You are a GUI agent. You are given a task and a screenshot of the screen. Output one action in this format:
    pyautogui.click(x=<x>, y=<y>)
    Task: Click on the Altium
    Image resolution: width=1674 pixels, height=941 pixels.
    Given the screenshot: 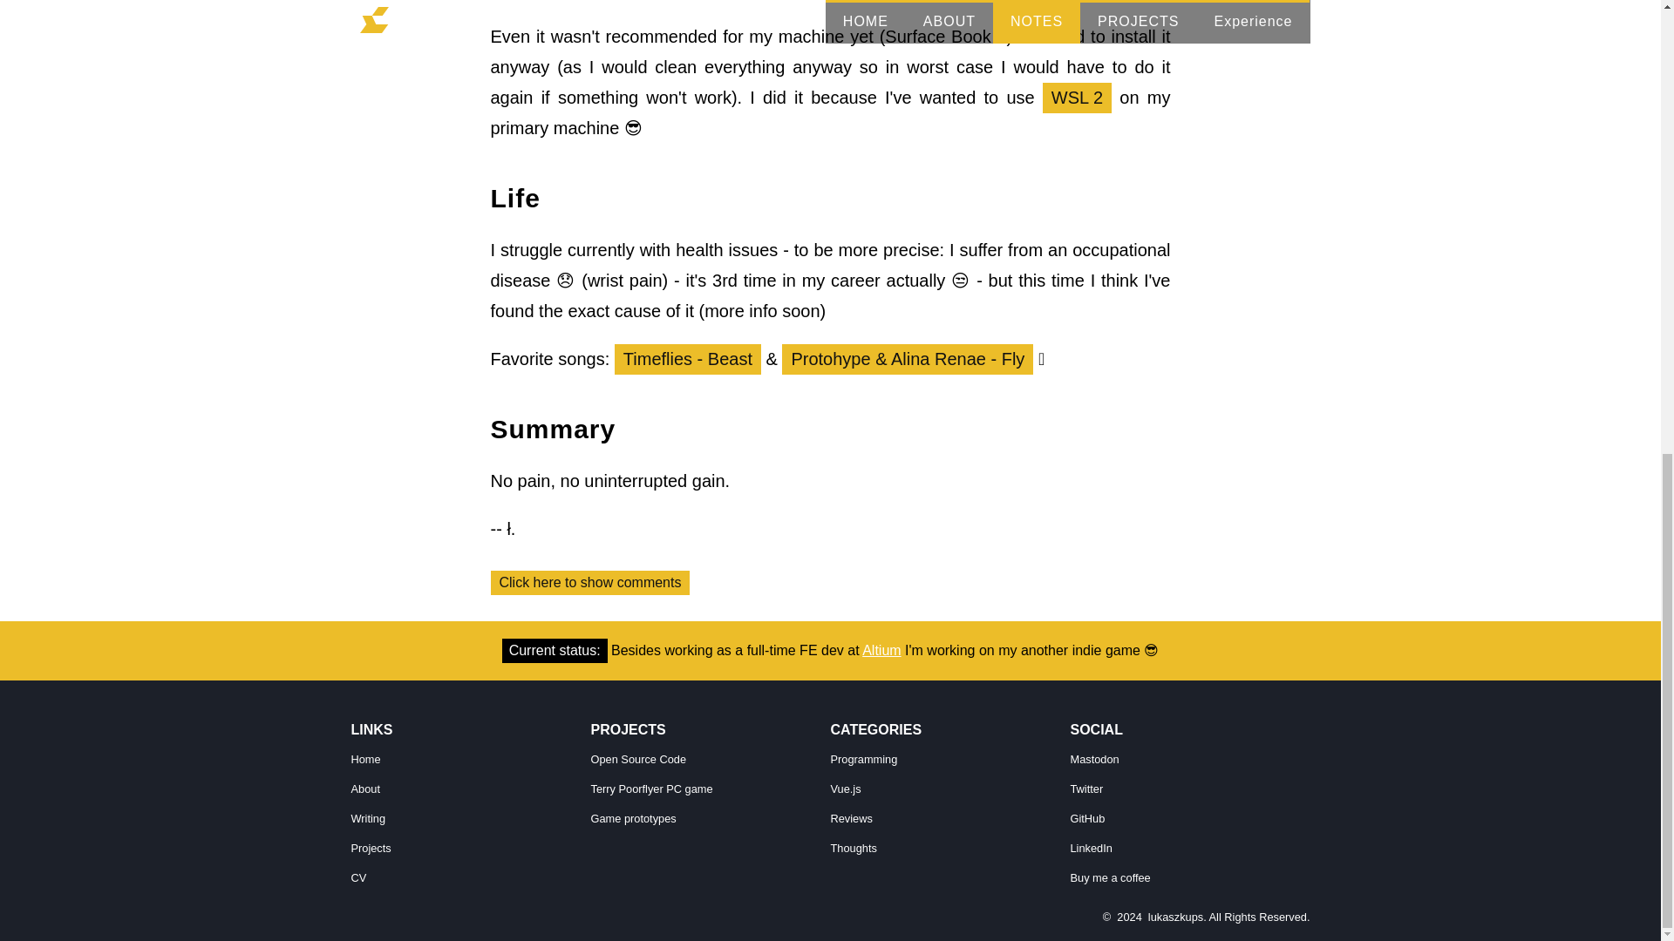 What is the action you would take?
    pyautogui.click(x=881, y=650)
    